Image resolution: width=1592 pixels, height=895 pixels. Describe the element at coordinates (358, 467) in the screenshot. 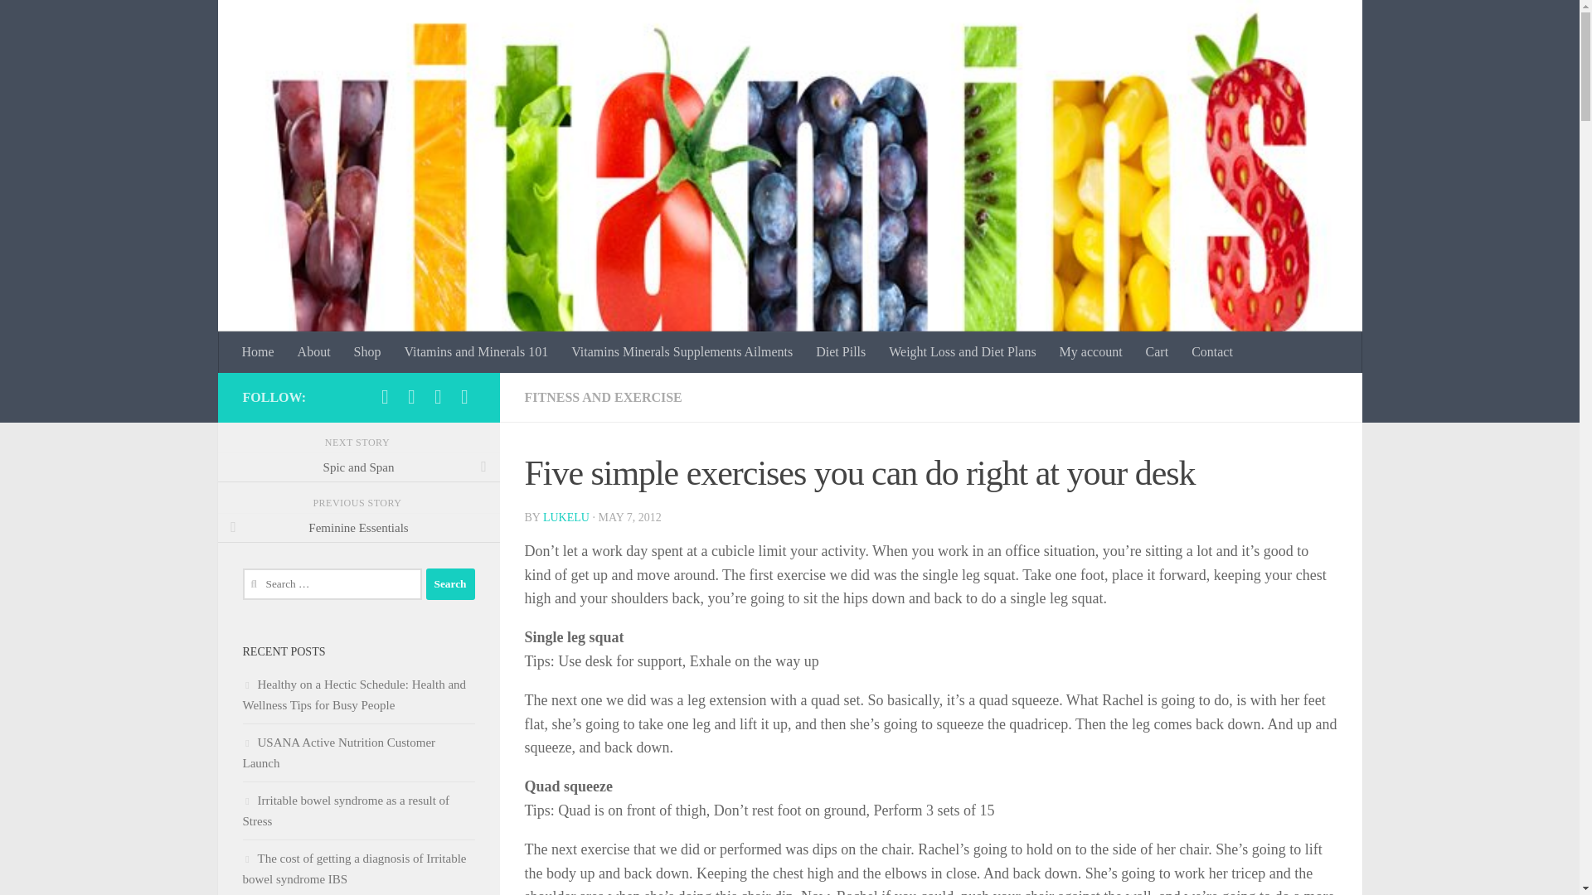

I see `Spic and Span` at that location.